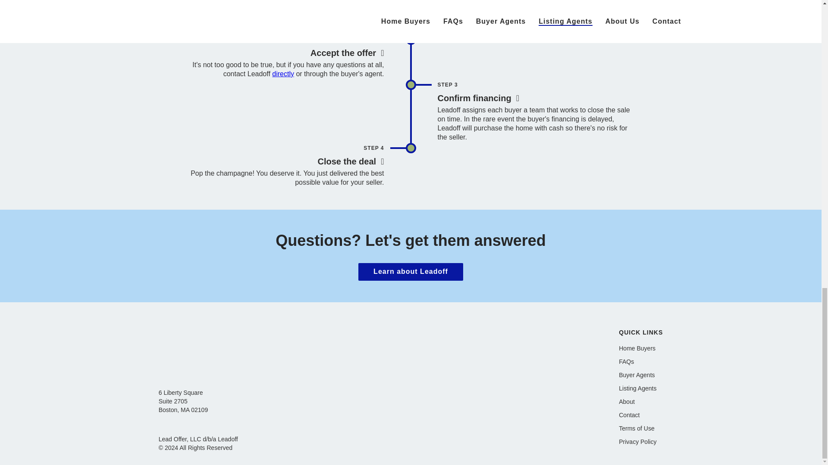 This screenshot has height=465, width=828. Describe the element at coordinates (641, 401) in the screenshot. I see `About` at that location.